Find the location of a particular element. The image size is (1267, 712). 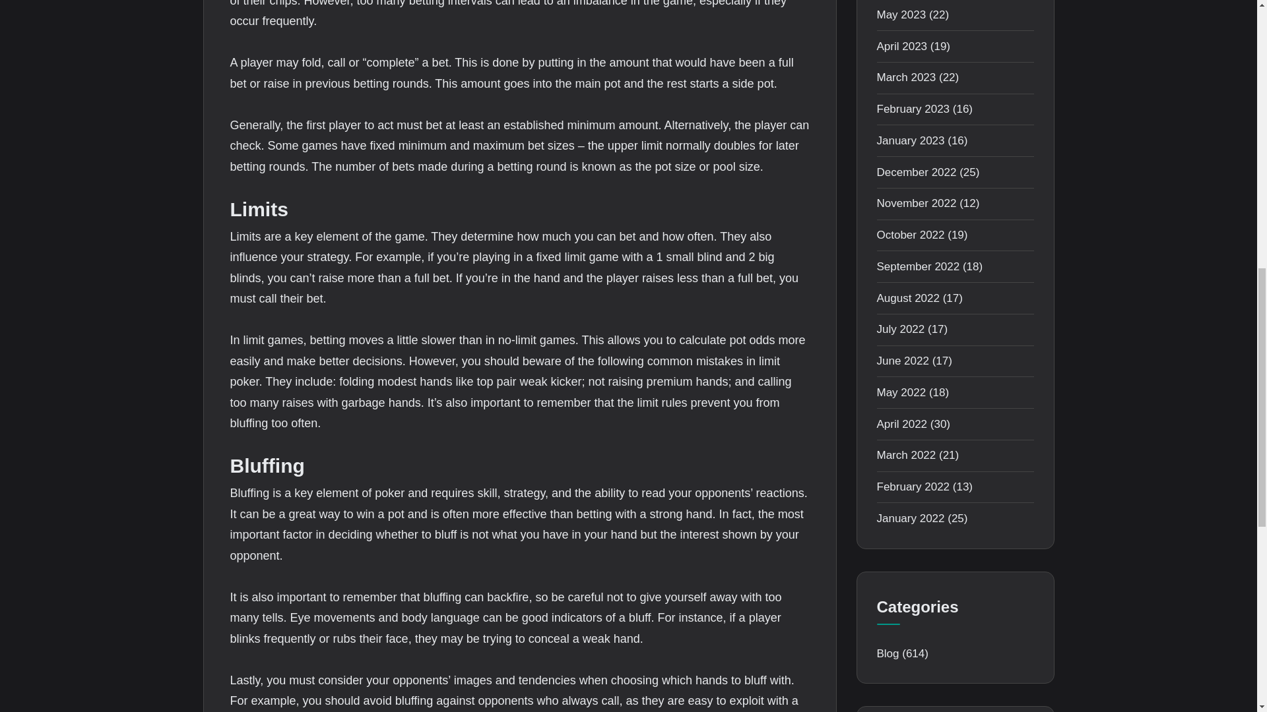

October 2022 is located at coordinates (910, 235).